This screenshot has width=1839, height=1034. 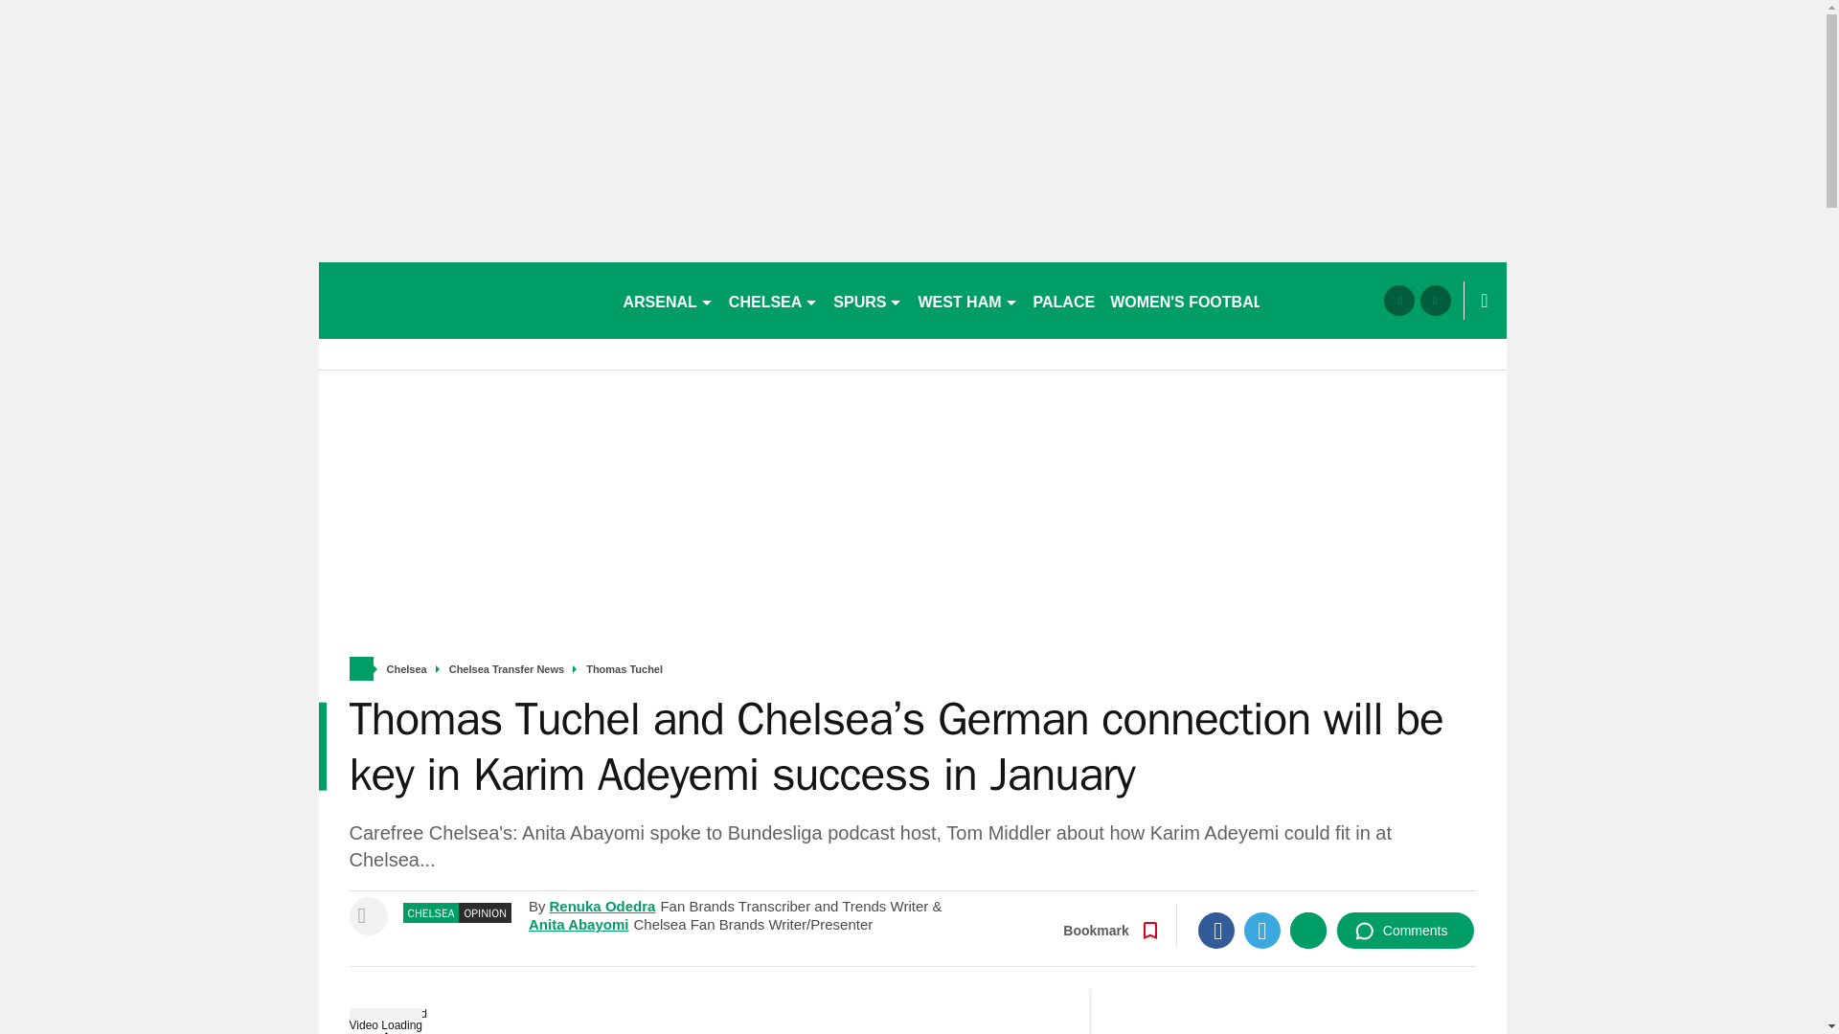 What do you see at coordinates (1262, 931) in the screenshot?
I see `Twitter` at bounding box center [1262, 931].